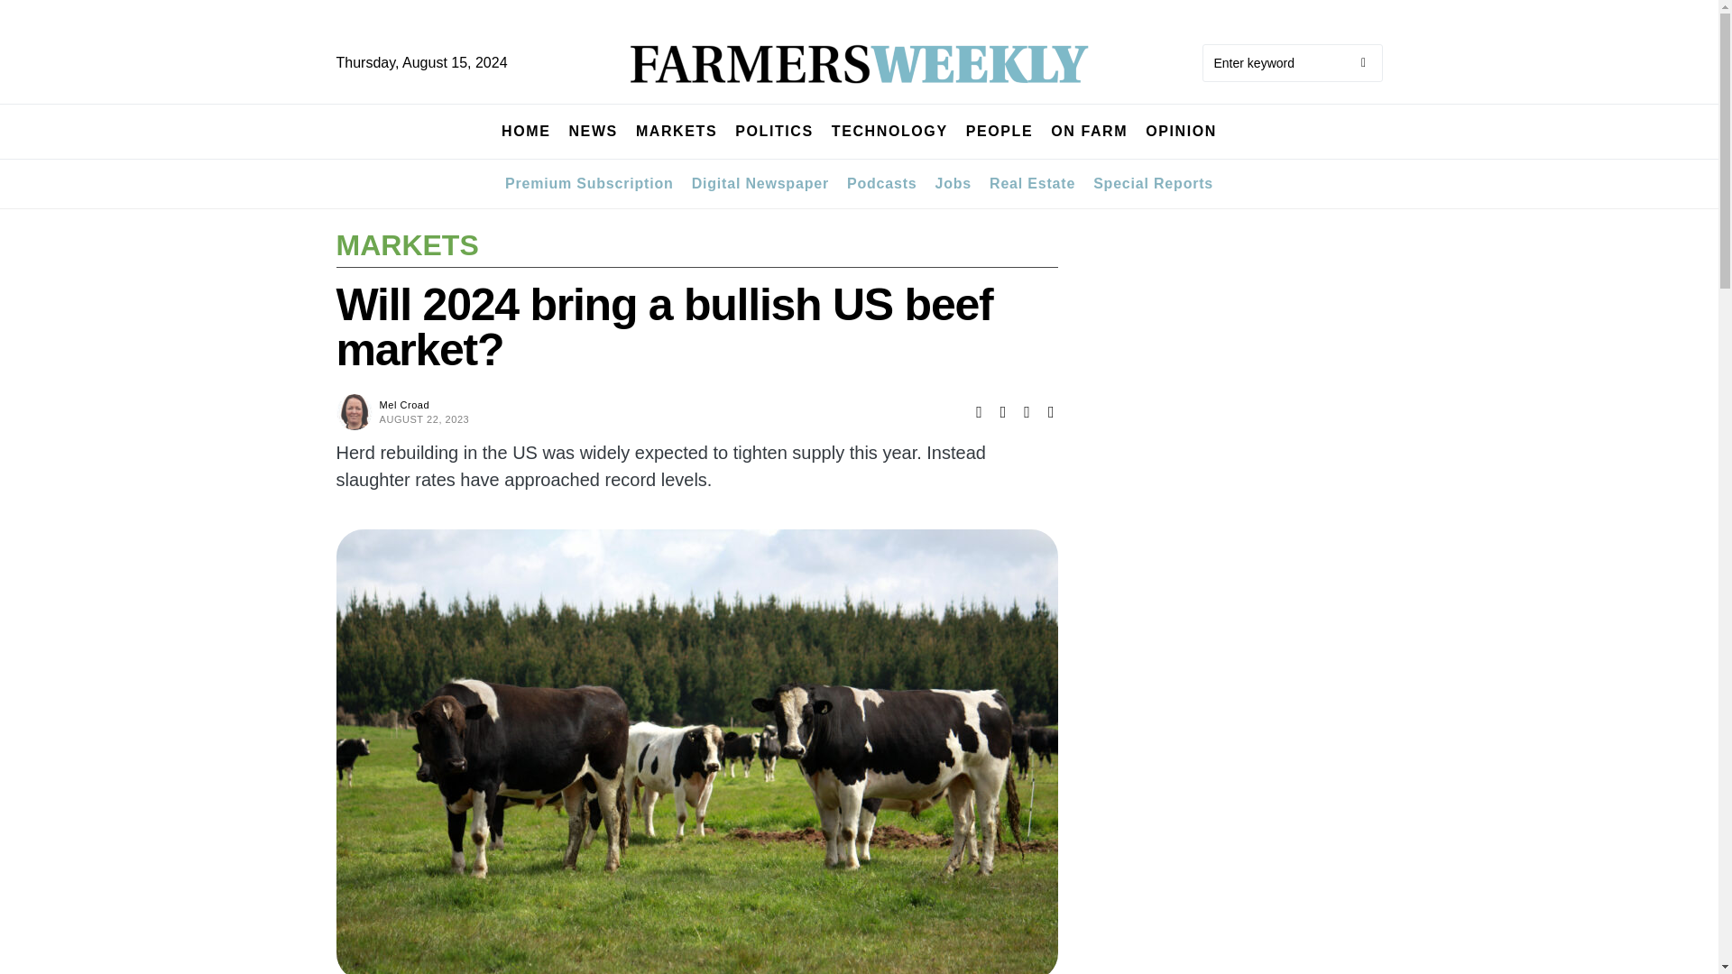 The image size is (1732, 974). Describe the element at coordinates (774, 132) in the screenshot. I see `POLITICS` at that location.